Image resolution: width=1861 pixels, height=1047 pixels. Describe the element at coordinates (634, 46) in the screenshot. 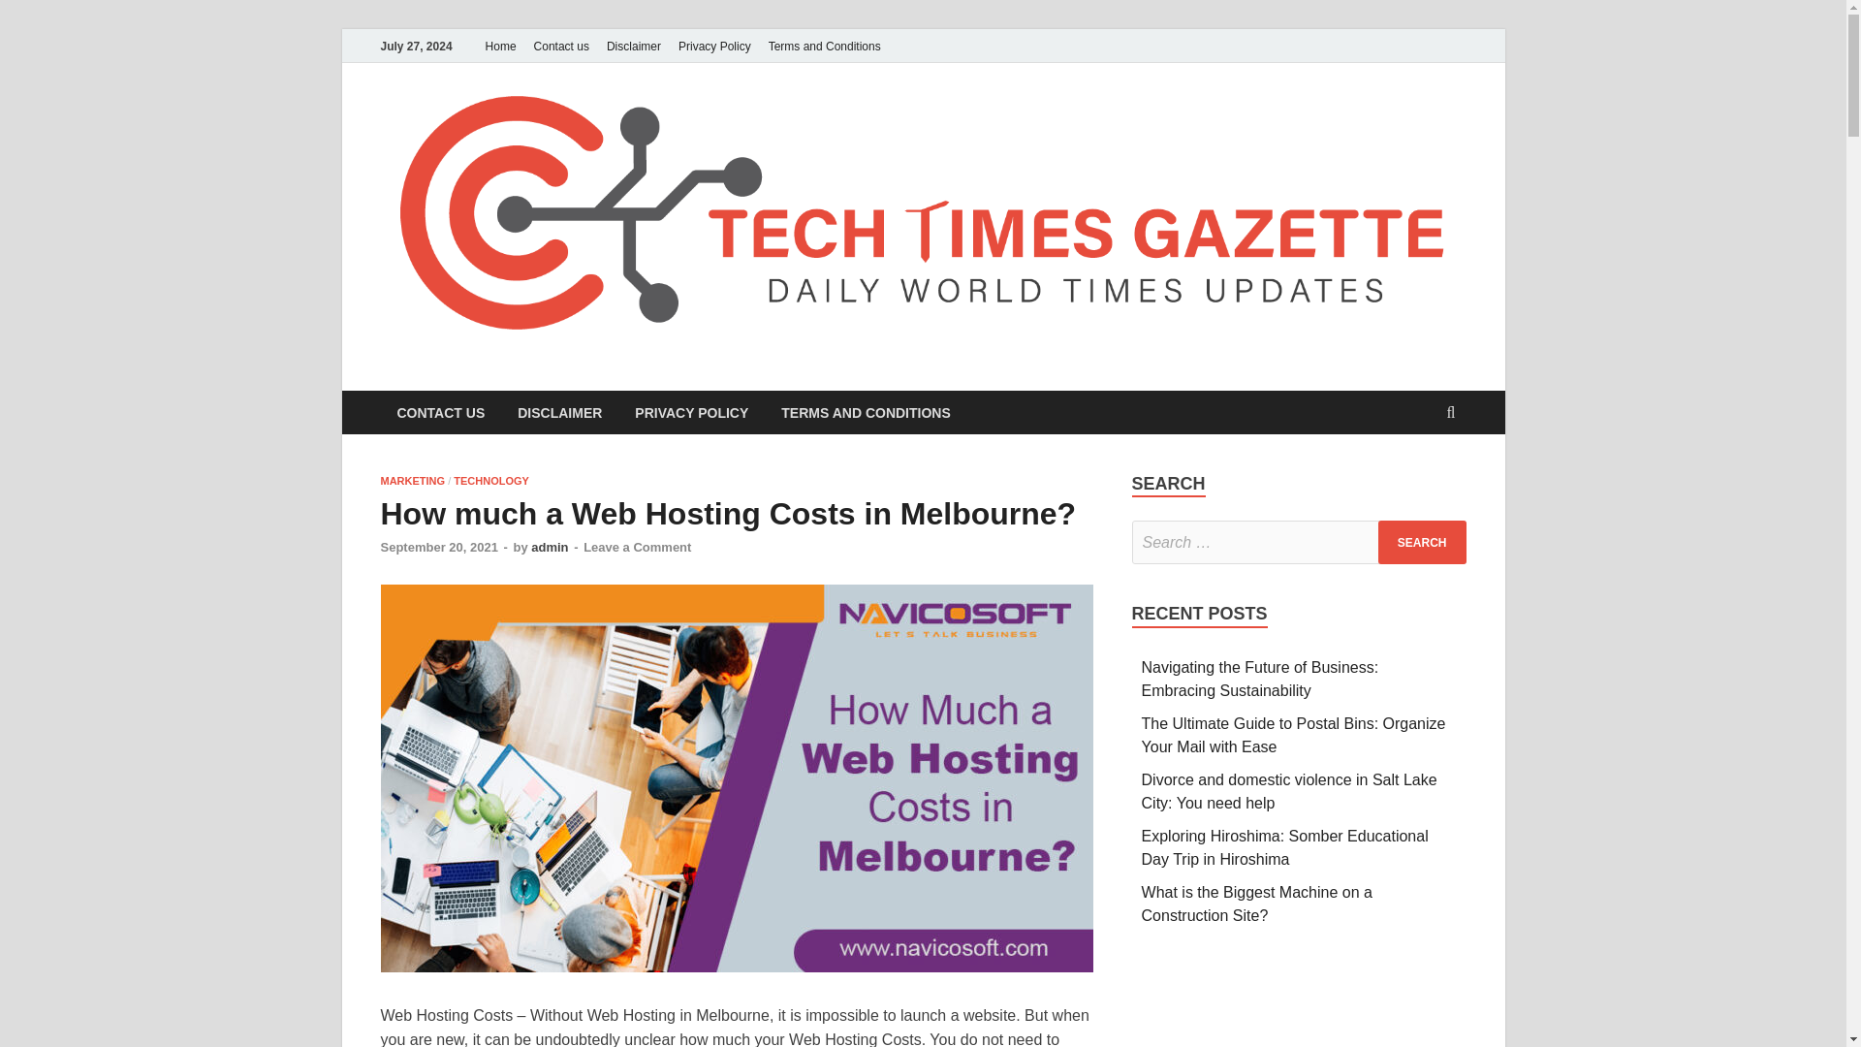

I see `Disclaimer` at that location.